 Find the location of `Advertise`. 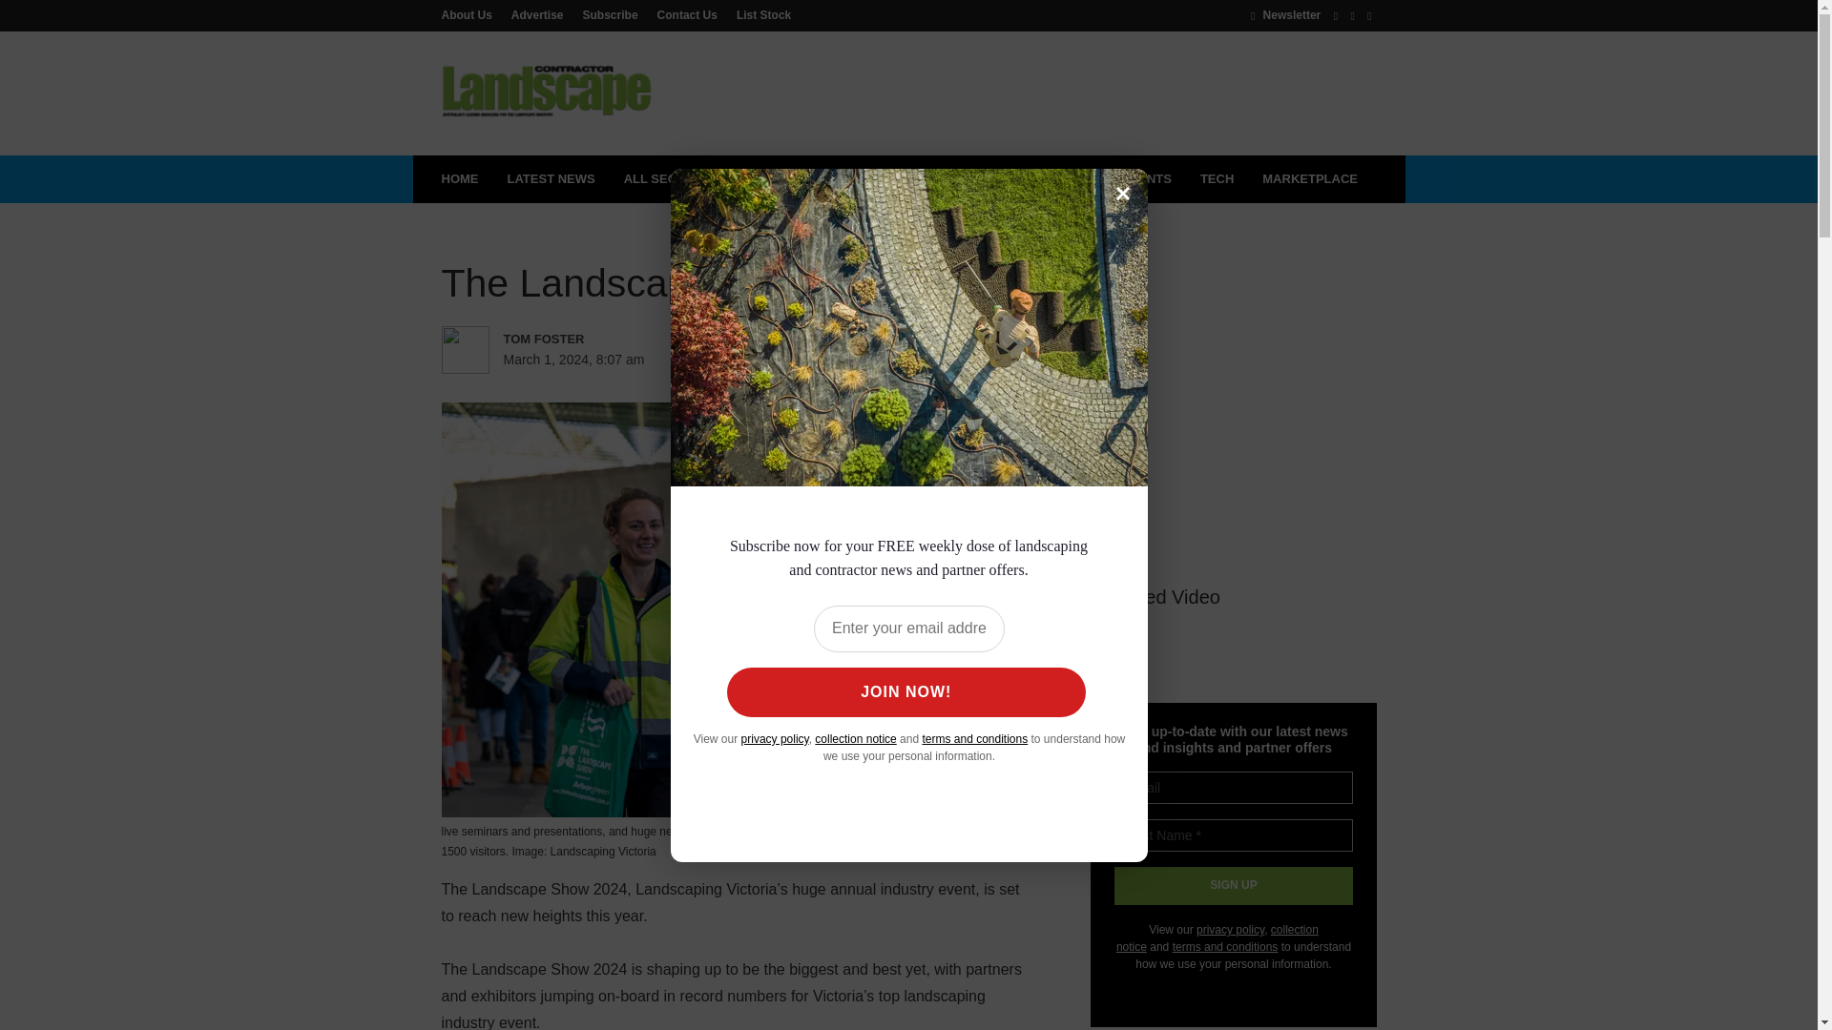

Advertise is located at coordinates (537, 14).